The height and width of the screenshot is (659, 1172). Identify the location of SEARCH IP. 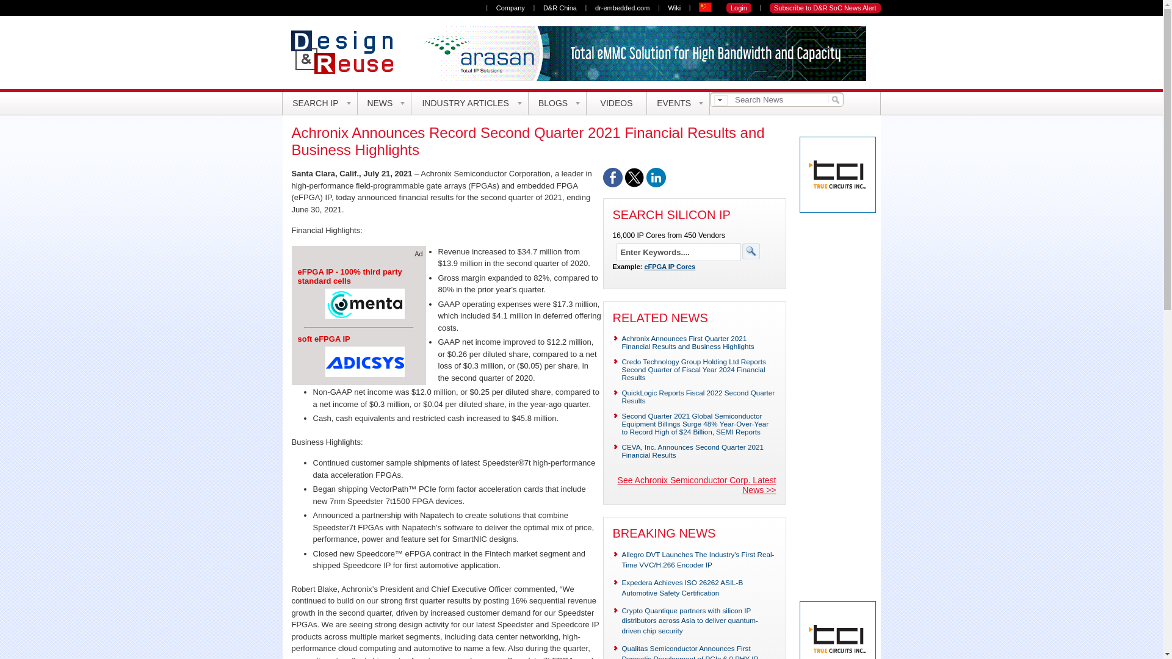
(320, 103).